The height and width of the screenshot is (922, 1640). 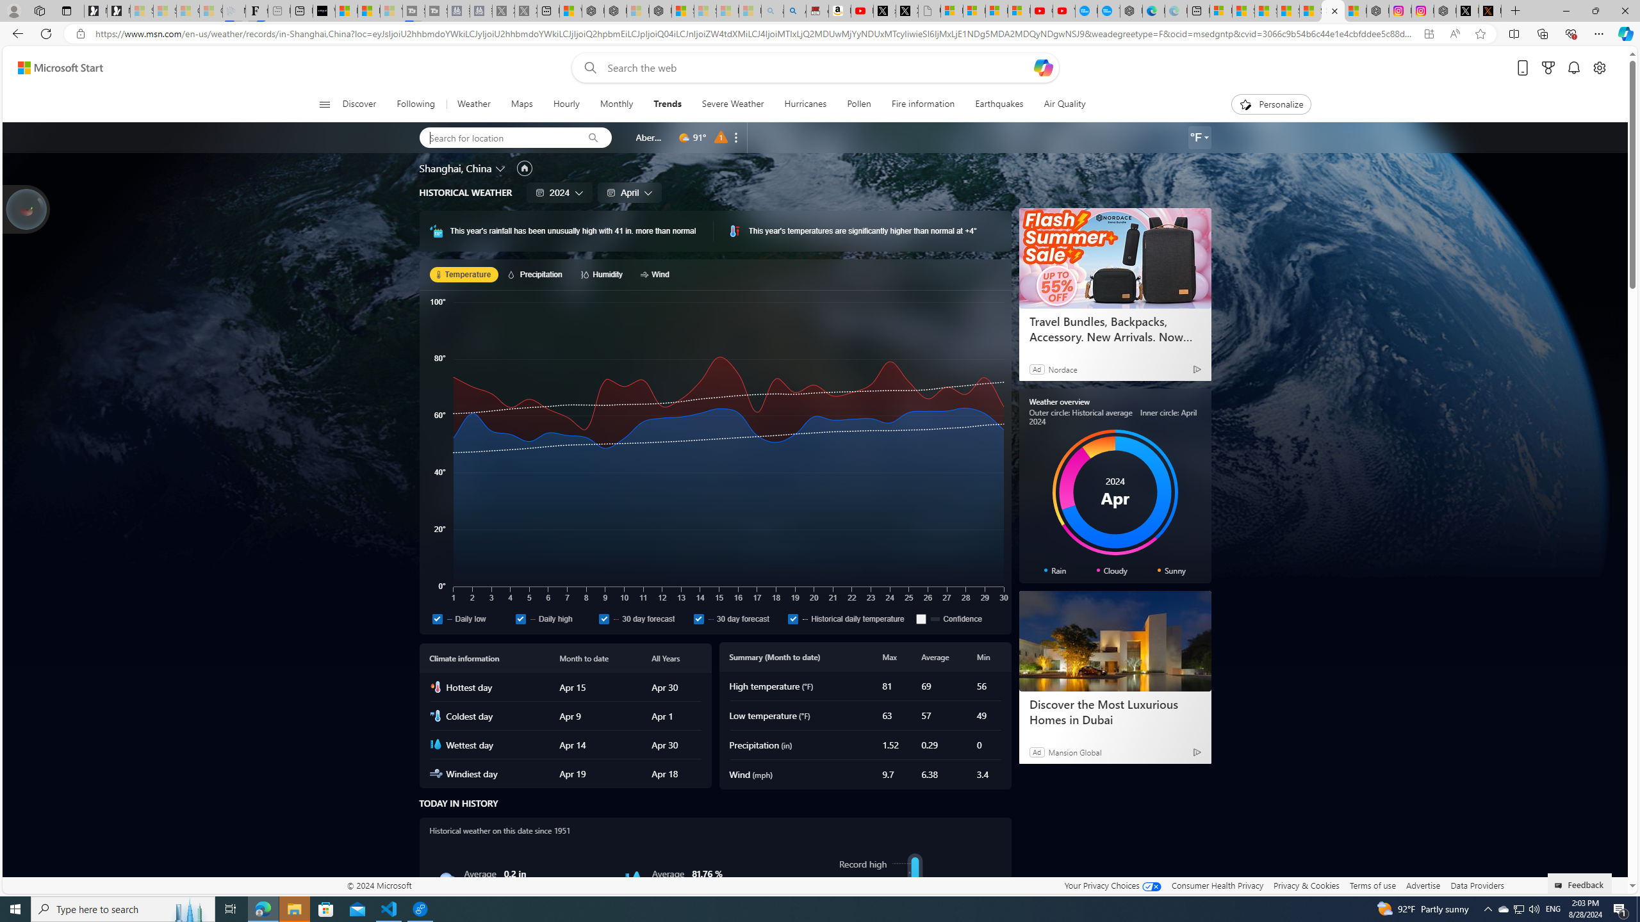 What do you see at coordinates (560, 192) in the screenshot?
I see `2024` at bounding box center [560, 192].